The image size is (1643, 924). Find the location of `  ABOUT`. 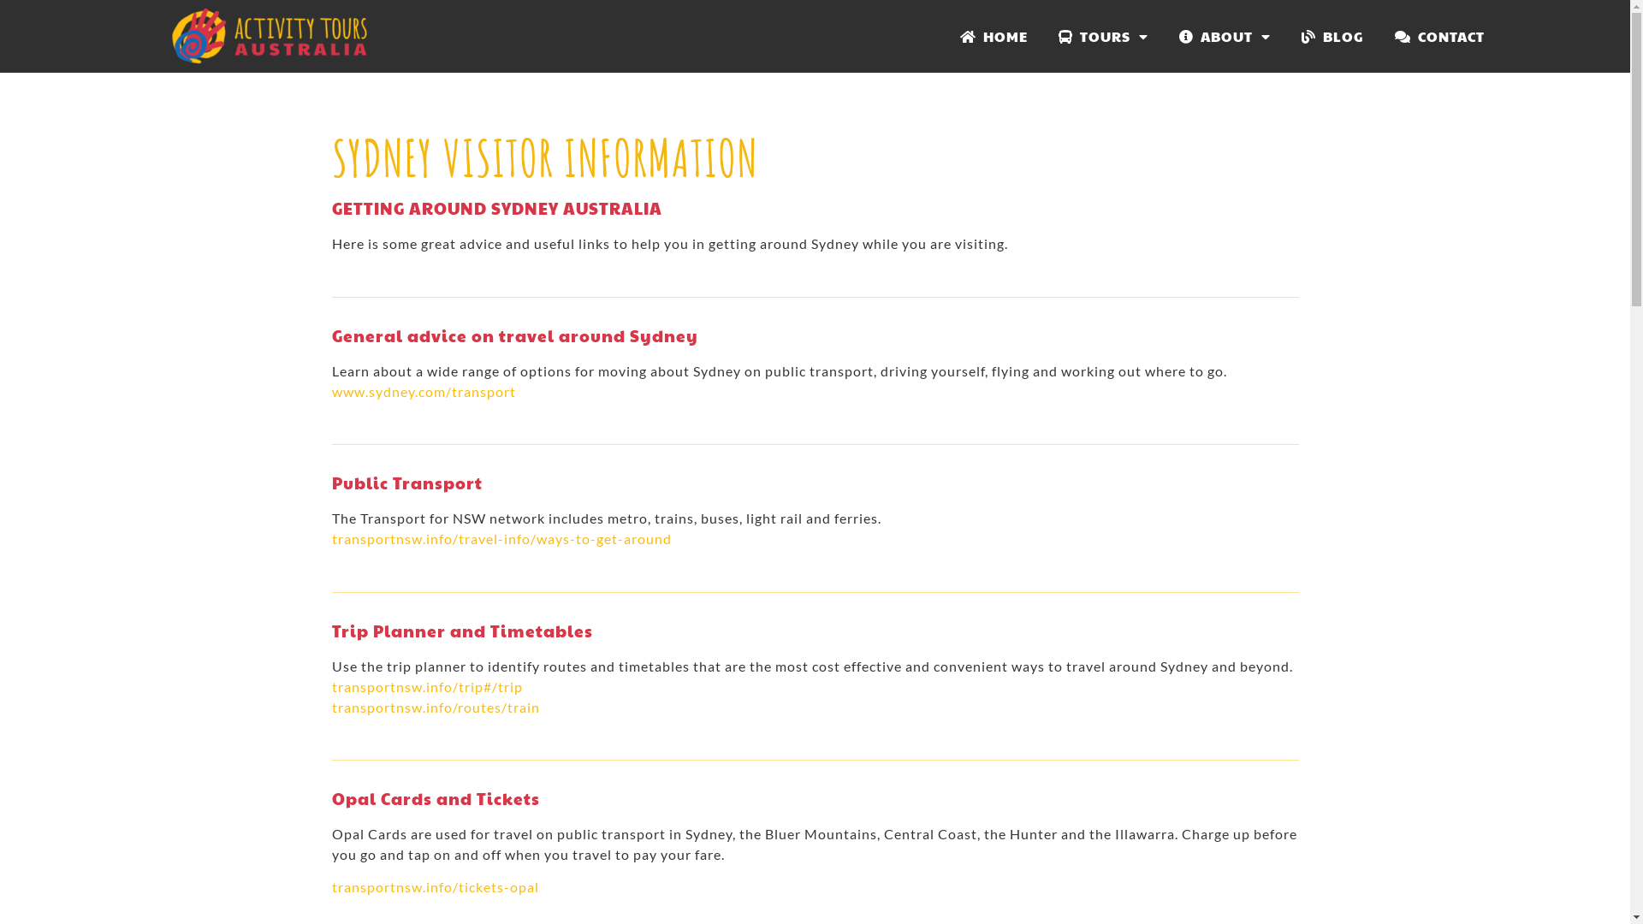

  ABOUT is located at coordinates (1225, 37).